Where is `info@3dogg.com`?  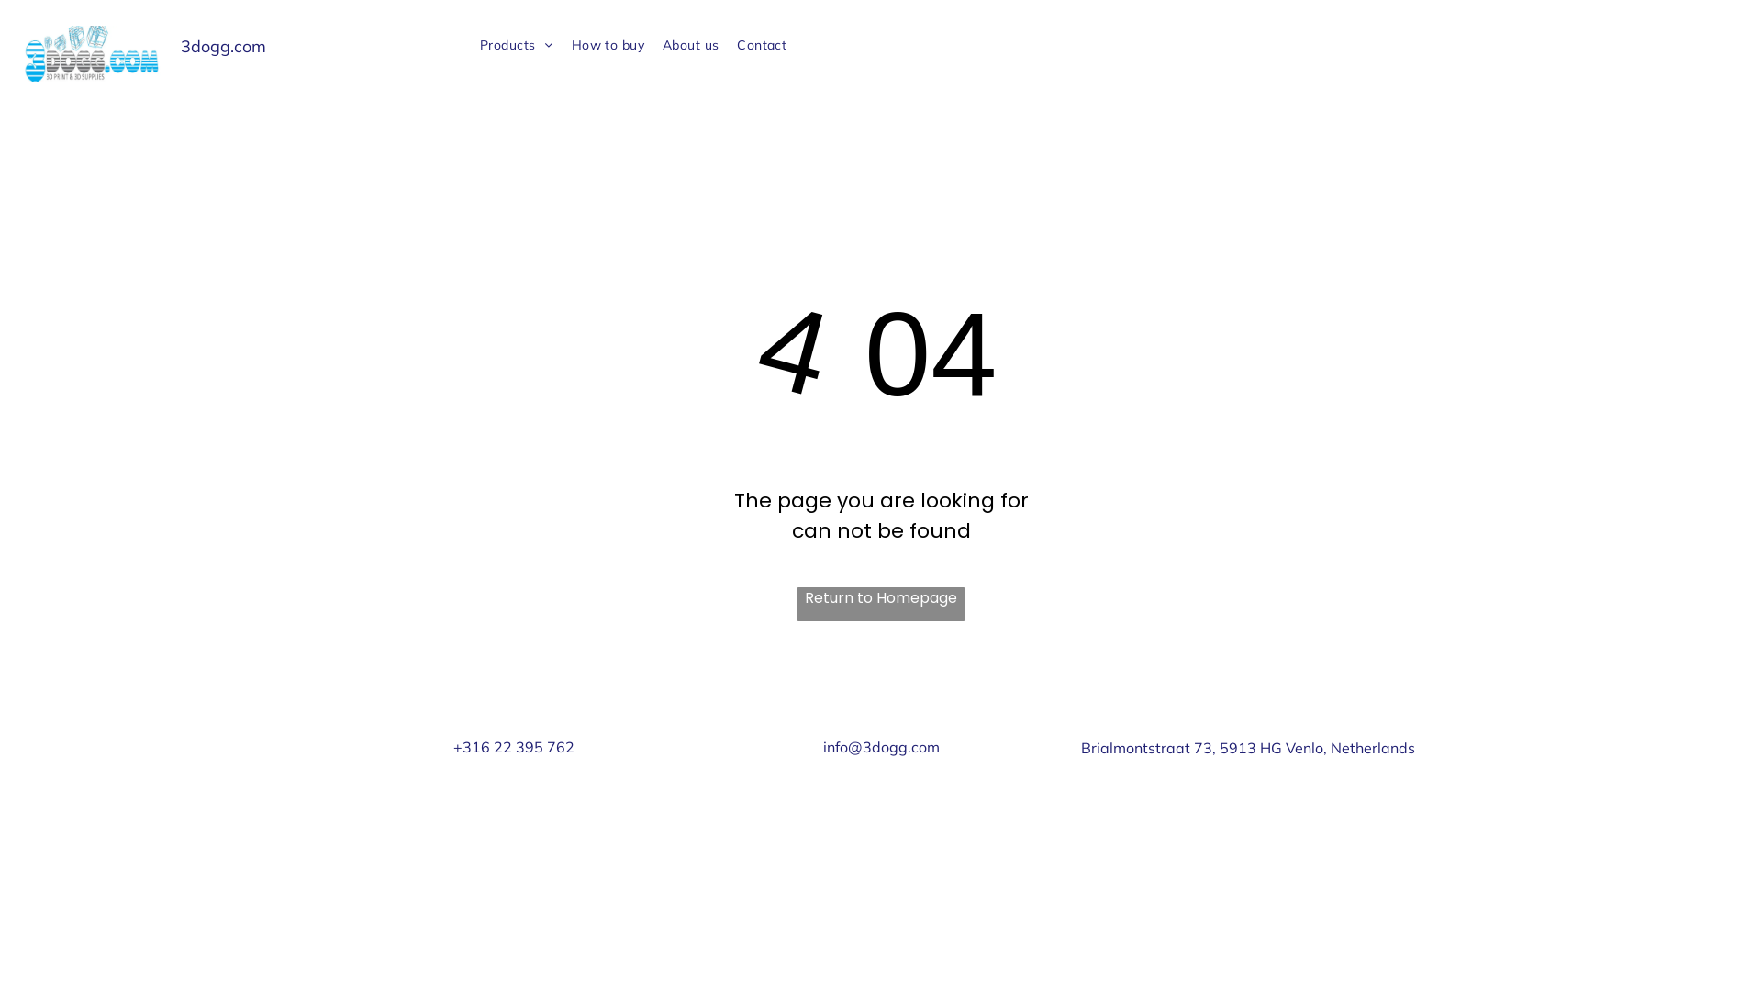
info@3dogg.com is located at coordinates (881, 747).